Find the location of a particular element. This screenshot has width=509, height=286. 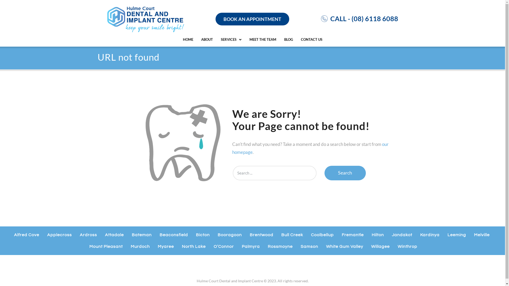

North Lake is located at coordinates (194, 247).